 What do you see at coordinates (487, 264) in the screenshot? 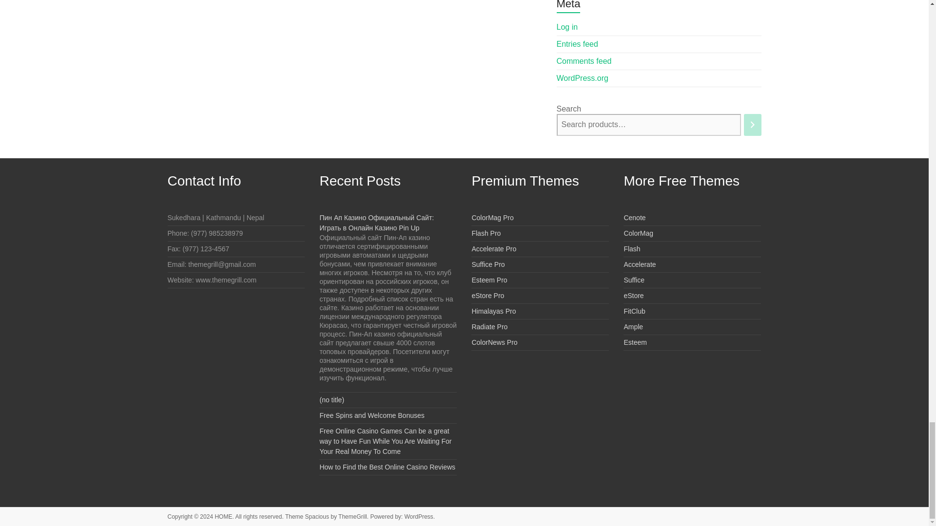
I see `Suffice Pro` at bounding box center [487, 264].